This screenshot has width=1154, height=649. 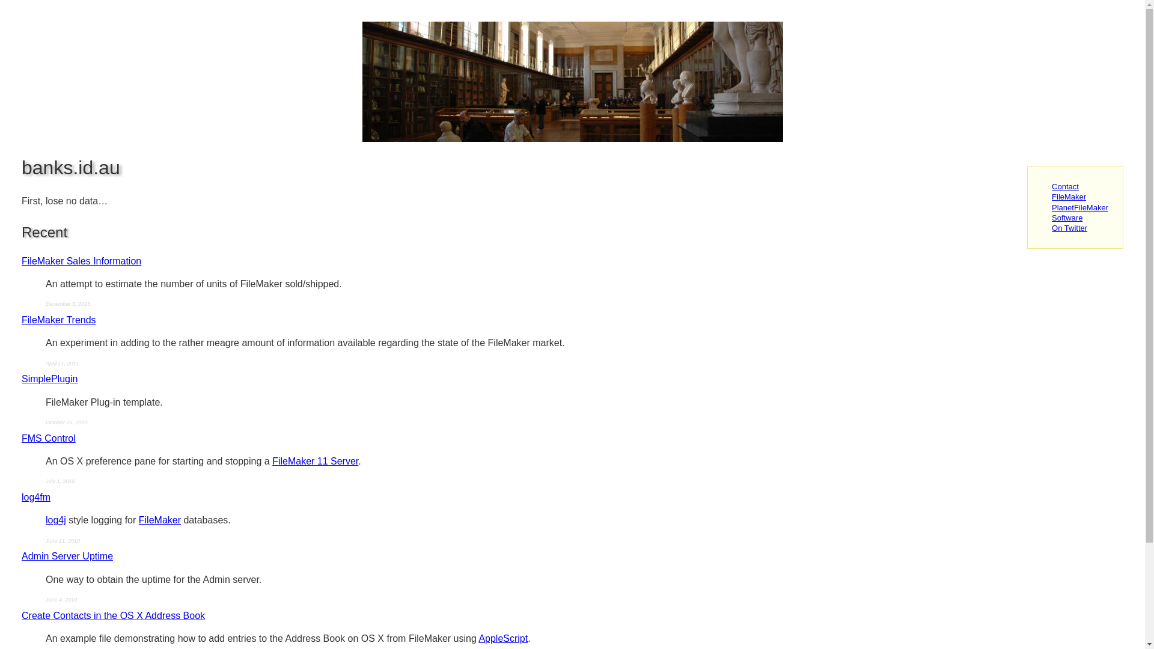 I want to click on log4fm, so click(x=36, y=498).